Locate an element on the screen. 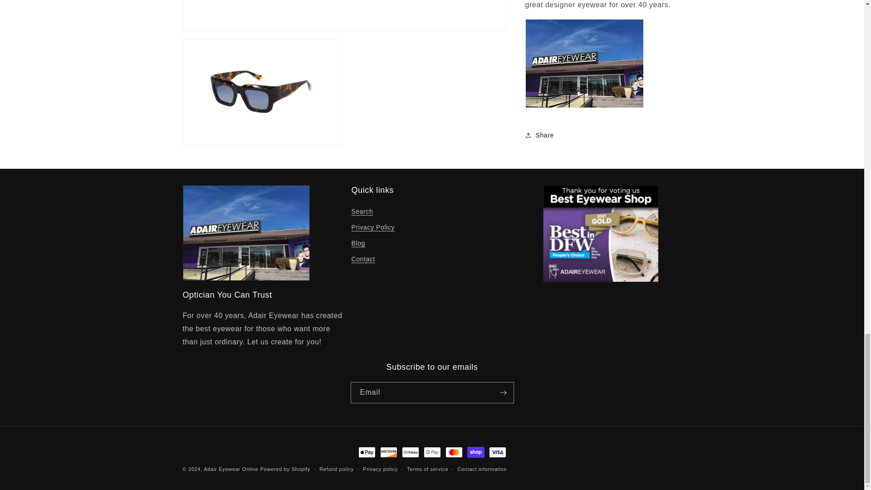  Adair Eyewear Online is located at coordinates (230, 469).